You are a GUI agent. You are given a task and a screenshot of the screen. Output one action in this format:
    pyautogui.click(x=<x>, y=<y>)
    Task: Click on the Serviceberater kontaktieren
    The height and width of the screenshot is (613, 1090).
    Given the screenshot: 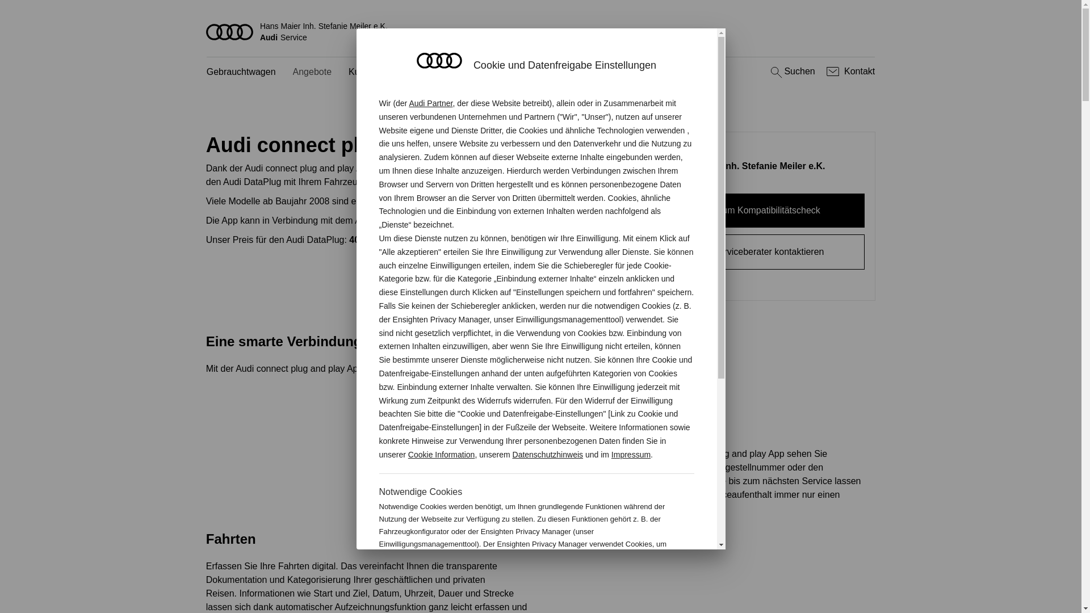 What is the action you would take?
    pyautogui.click(x=769, y=252)
    